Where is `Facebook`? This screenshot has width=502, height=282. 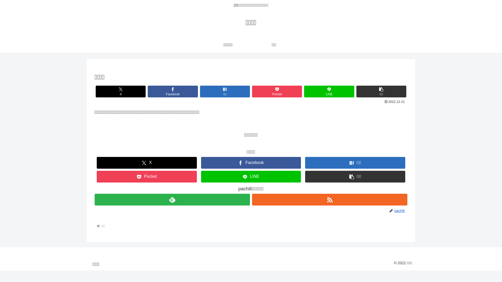
Facebook is located at coordinates (173, 91).